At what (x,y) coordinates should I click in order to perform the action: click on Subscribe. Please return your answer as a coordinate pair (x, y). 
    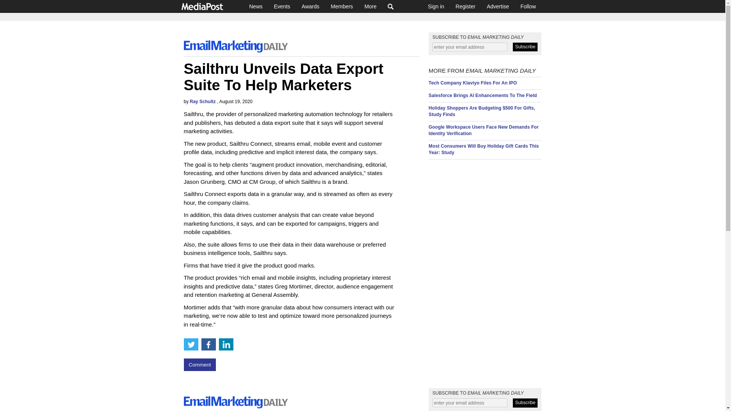
    Looking at the image, I should click on (525, 47).